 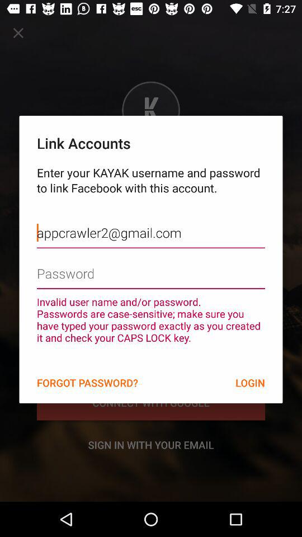 I want to click on turn off the forgot password? item, so click(x=87, y=383).